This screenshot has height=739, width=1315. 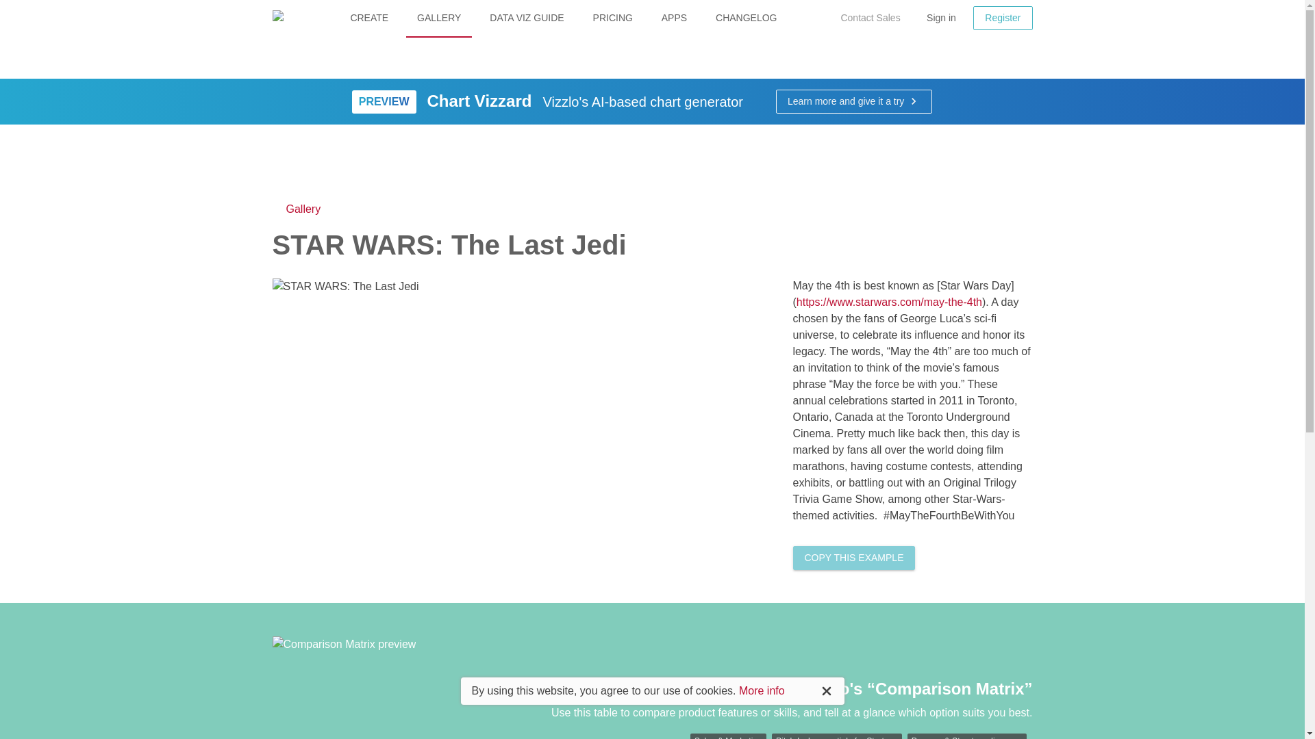 I want to click on COPY THIS EXAMPLE, so click(x=853, y=558).